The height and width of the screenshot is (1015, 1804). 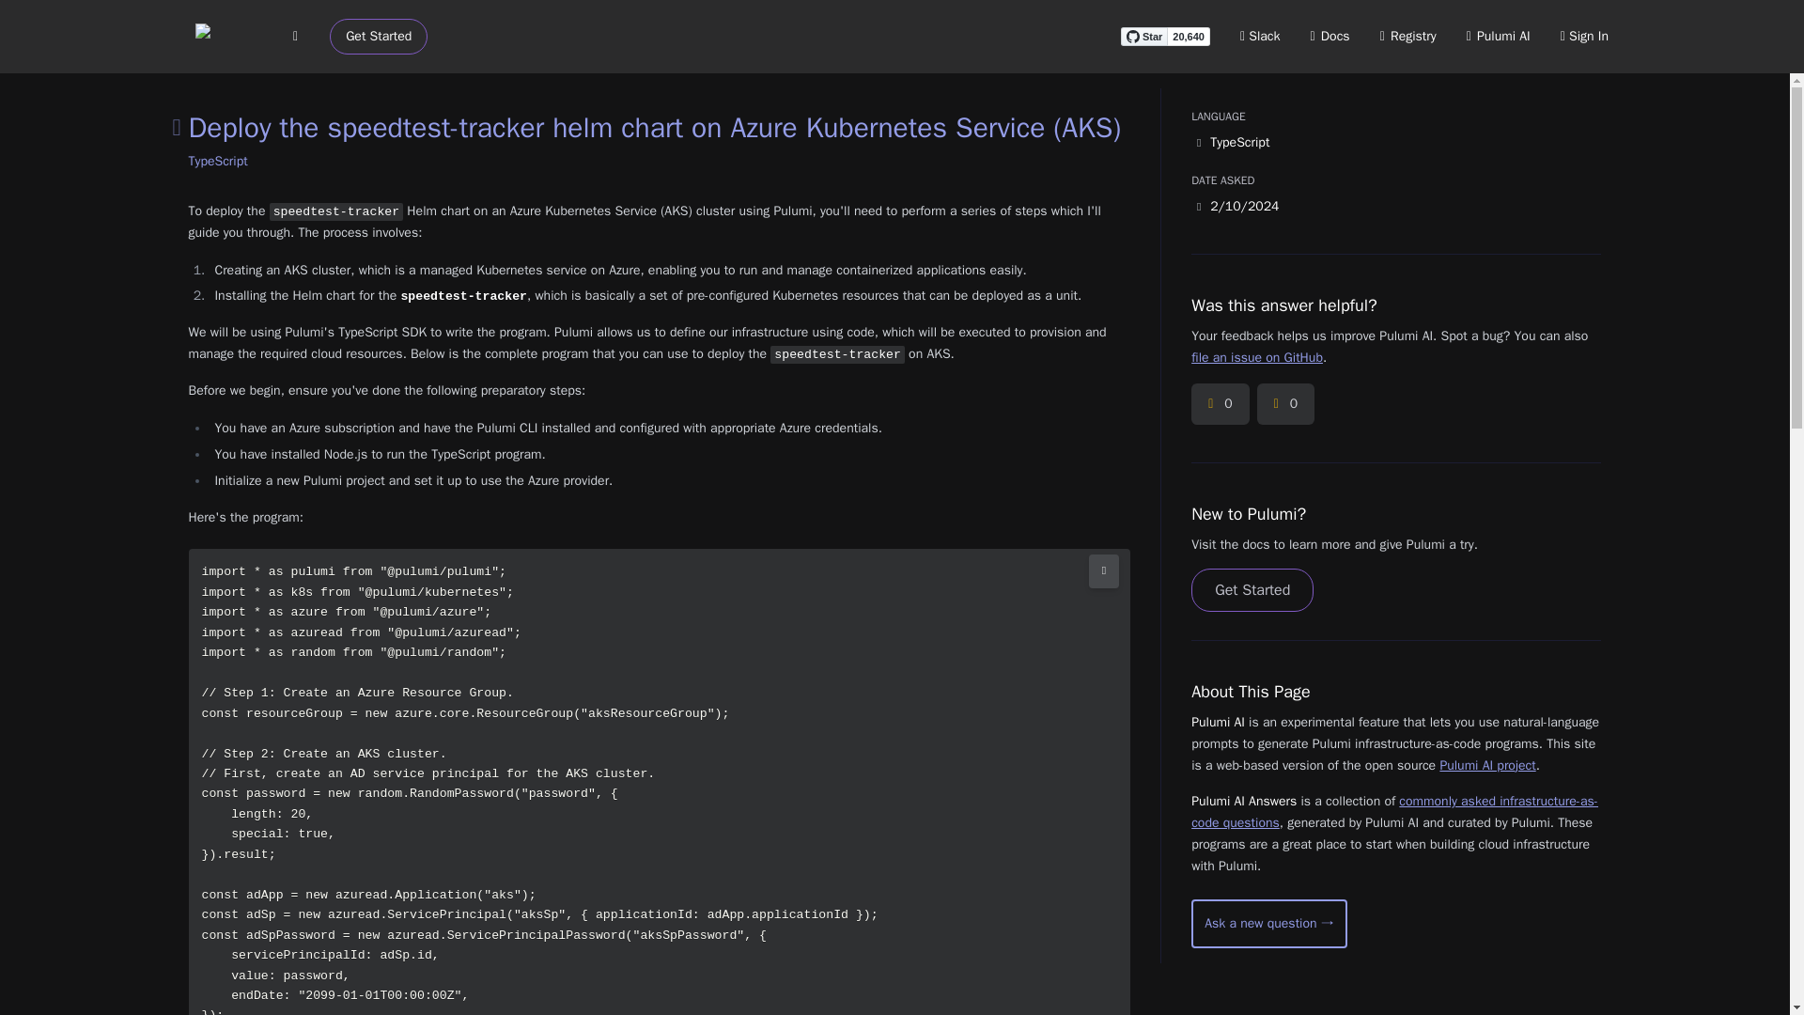 What do you see at coordinates (1189, 36) in the screenshot?
I see `20,640` at bounding box center [1189, 36].